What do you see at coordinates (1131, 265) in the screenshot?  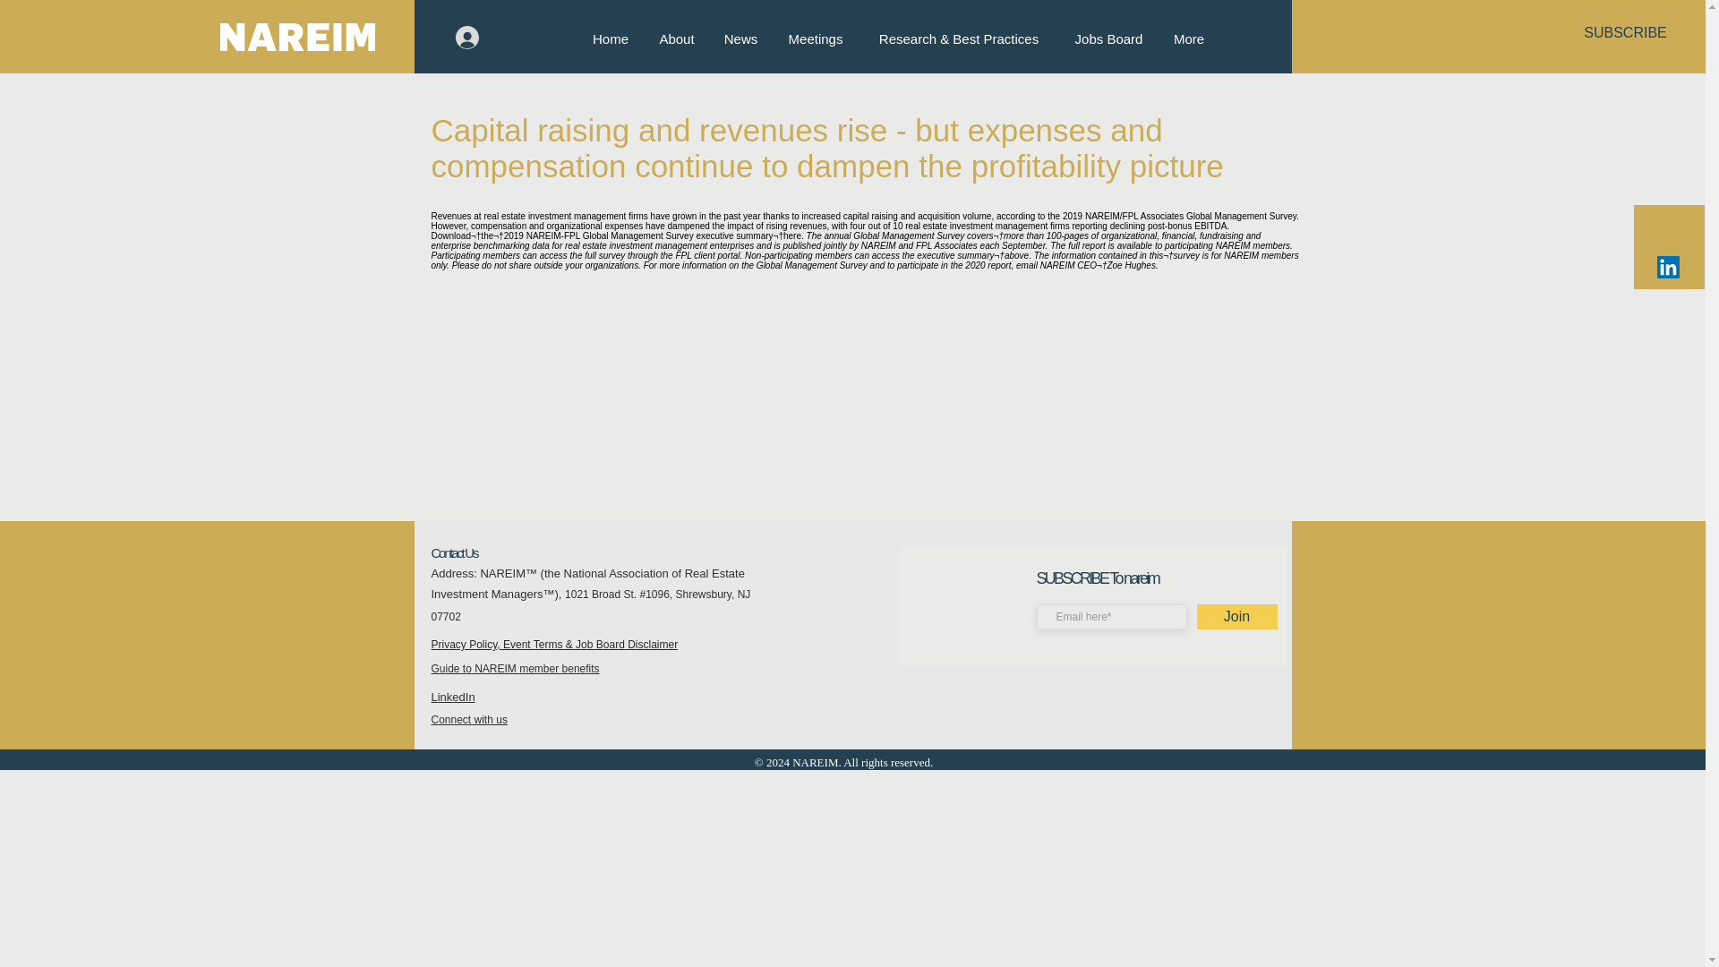 I see `Zoe Hughes` at bounding box center [1131, 265].